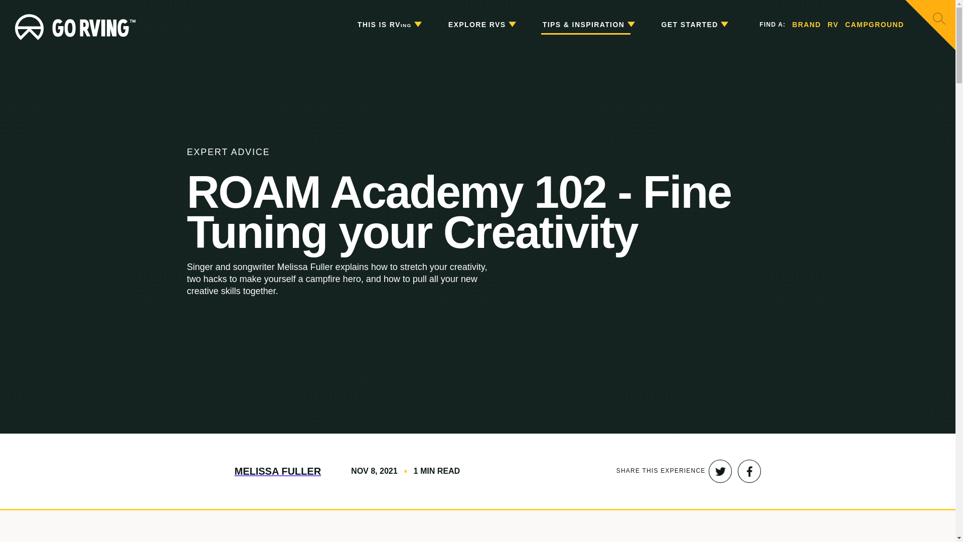 The width and height of the screenshot is (963, 542). What do you see at coordinates (939, 18) in the screenshot?
I see `Search` at bounding box center [939, 18].